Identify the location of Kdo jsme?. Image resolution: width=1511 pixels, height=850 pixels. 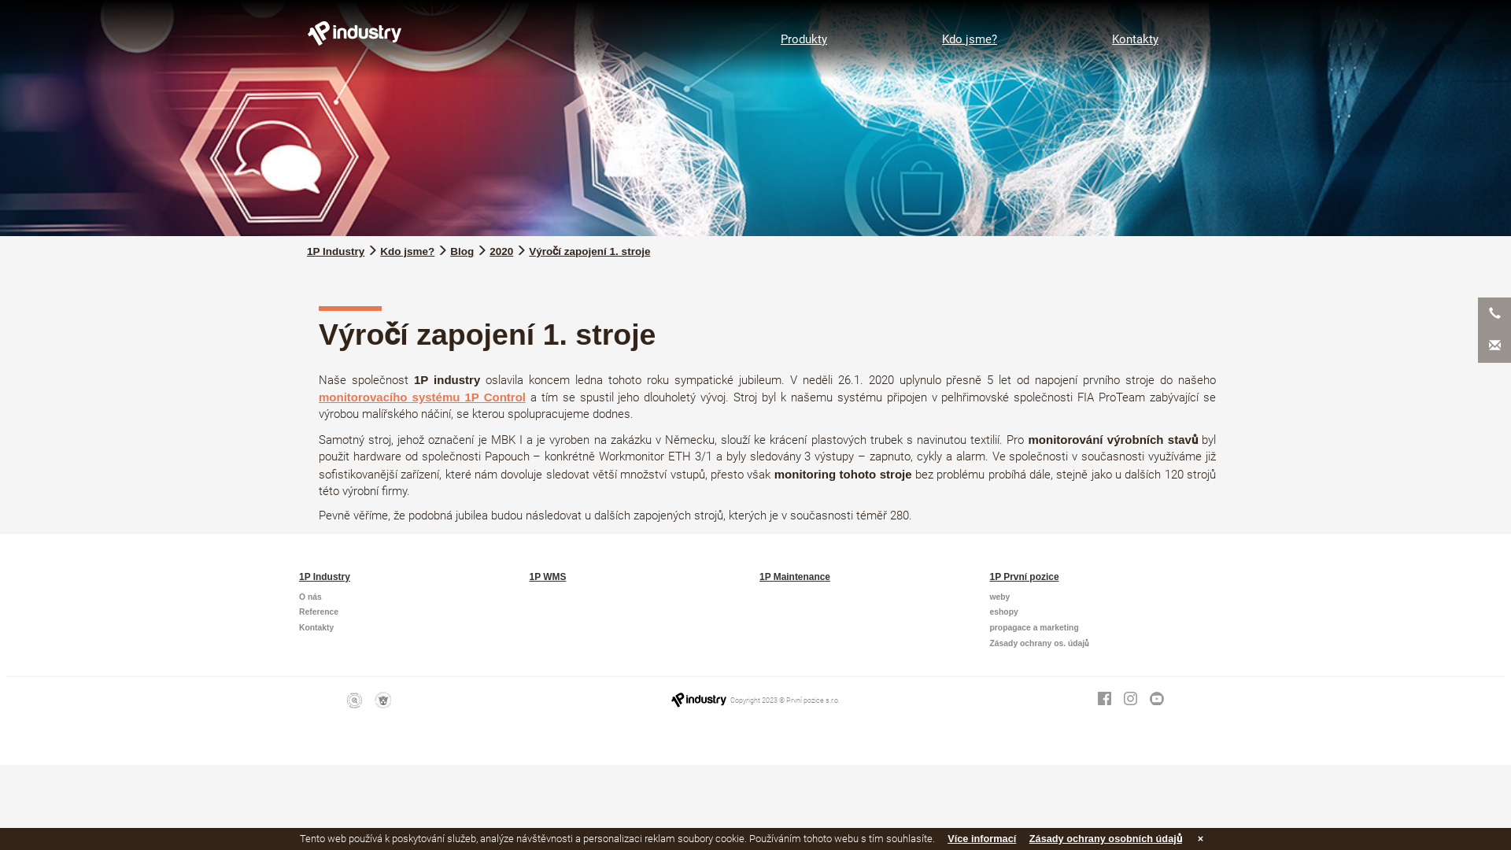
(970, 39).